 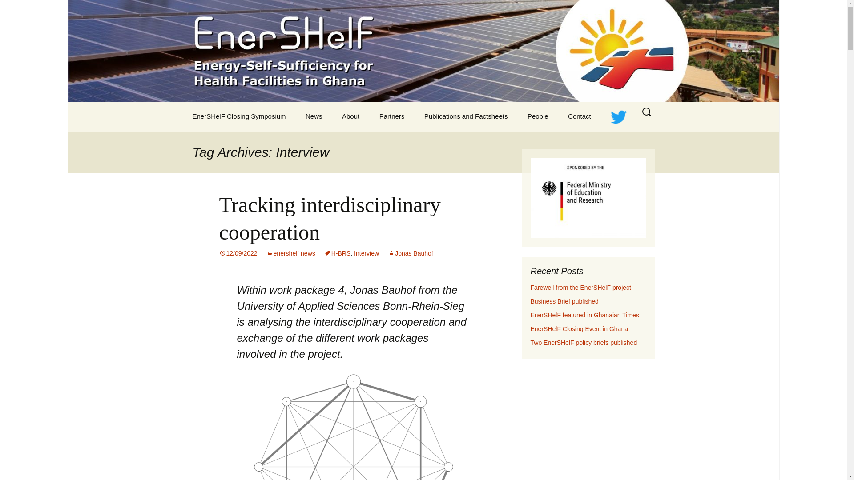 What do you see at coordinates (538, 116) in the screenshot?
I see `People` at bounding box center [538, 116].